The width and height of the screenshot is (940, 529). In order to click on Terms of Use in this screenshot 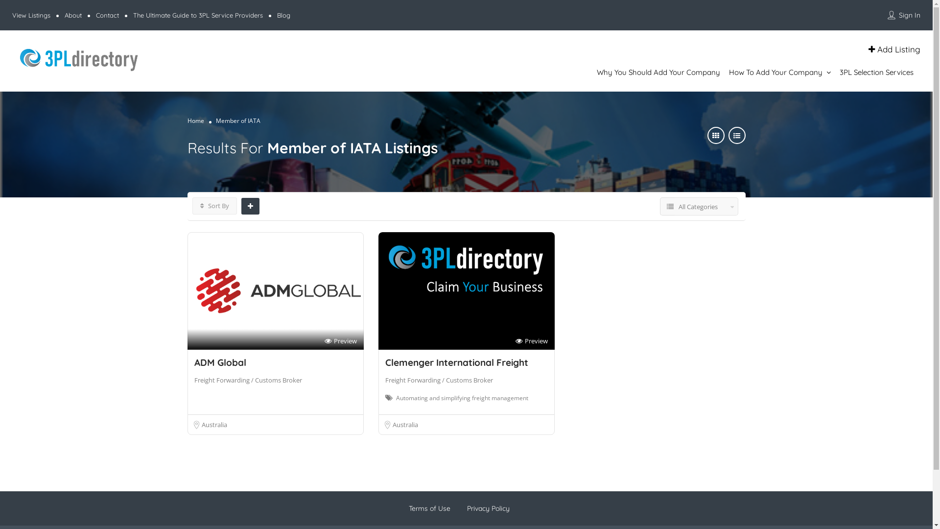, I will do `click(429, 508)`.